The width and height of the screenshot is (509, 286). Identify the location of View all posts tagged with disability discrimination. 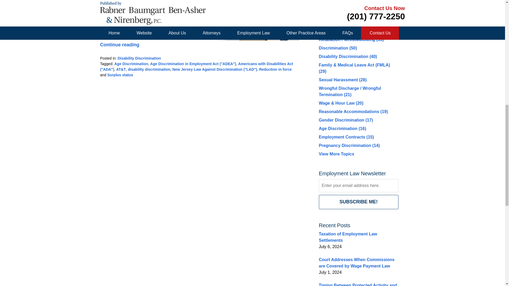
(149, 69).